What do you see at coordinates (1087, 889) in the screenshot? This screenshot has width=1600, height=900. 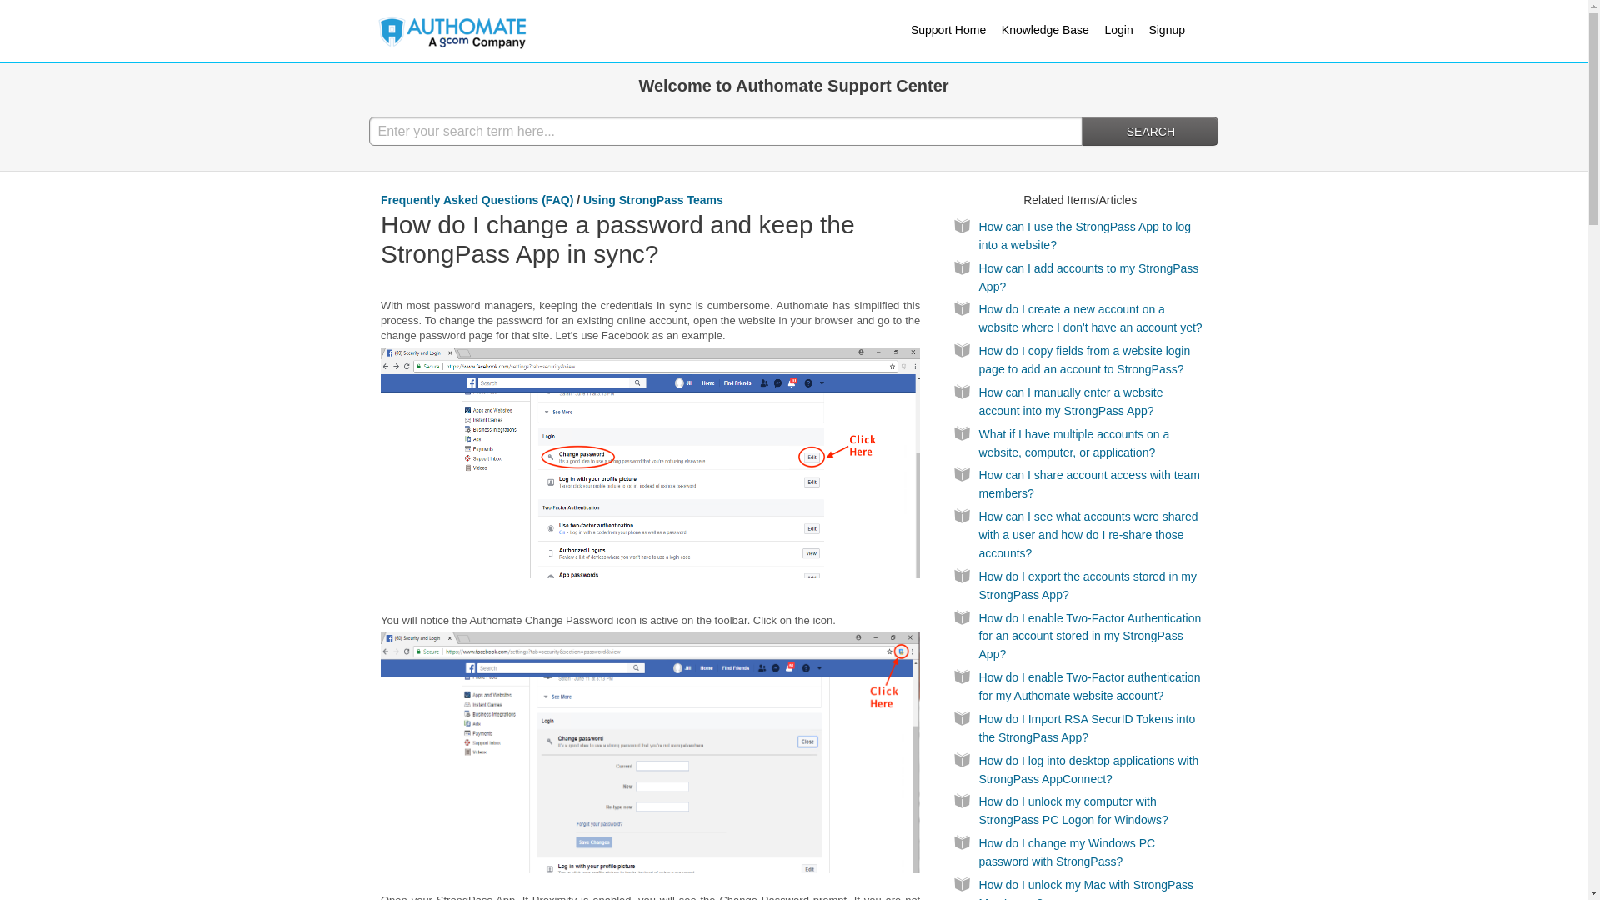 I see `How do I unlock my Mac with StrongPass Mac Logon?` at bounding box center [1087, 889].